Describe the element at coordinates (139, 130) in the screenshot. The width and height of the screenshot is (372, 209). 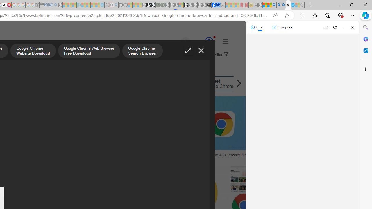
I see `How to download & install Chrome on Windows 10 /11Save` at that location.